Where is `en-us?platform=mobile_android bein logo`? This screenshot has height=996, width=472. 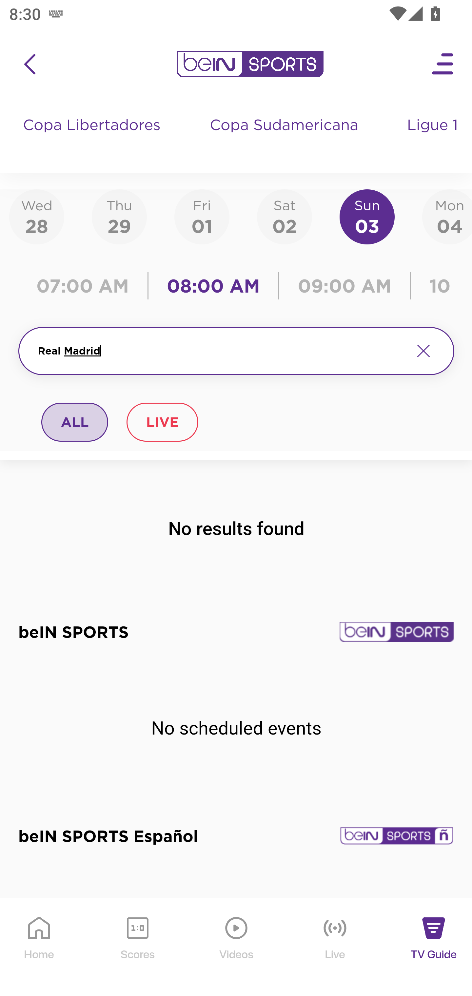
en-us?platform=mobile_android bein logo is located at coordinates (250, 64).